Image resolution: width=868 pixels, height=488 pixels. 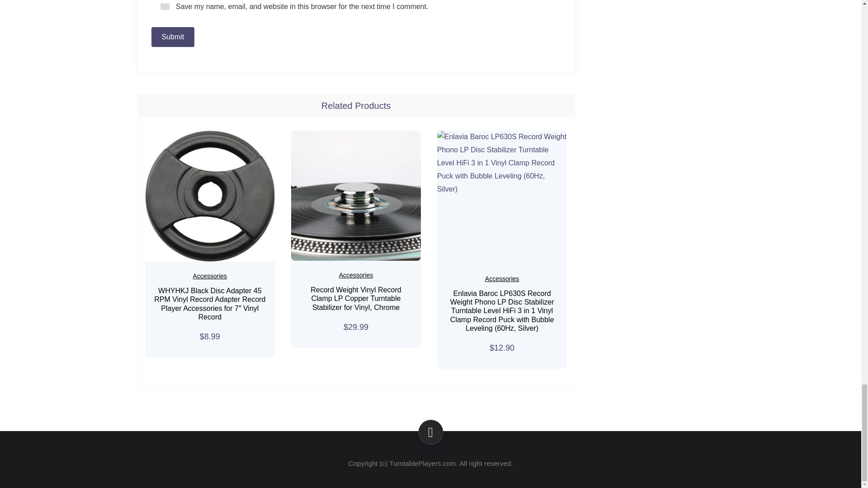 What do you see at coordinates (356, 275) in the screenshot?
I see `Accessories` at bounding box center [356, 275].